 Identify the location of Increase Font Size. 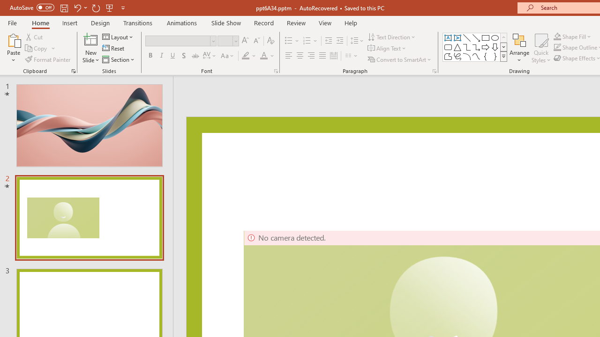
(245, 41).